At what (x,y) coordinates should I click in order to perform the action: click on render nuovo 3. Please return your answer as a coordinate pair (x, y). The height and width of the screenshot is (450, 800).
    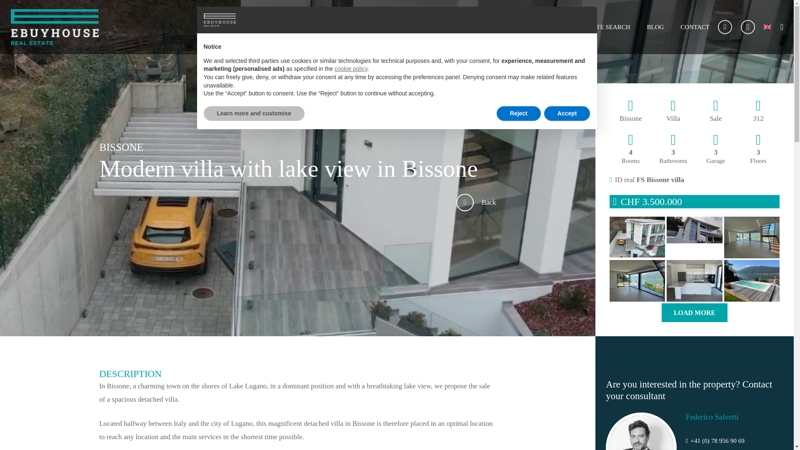
    Looking at the image, I should click on (694, 237).